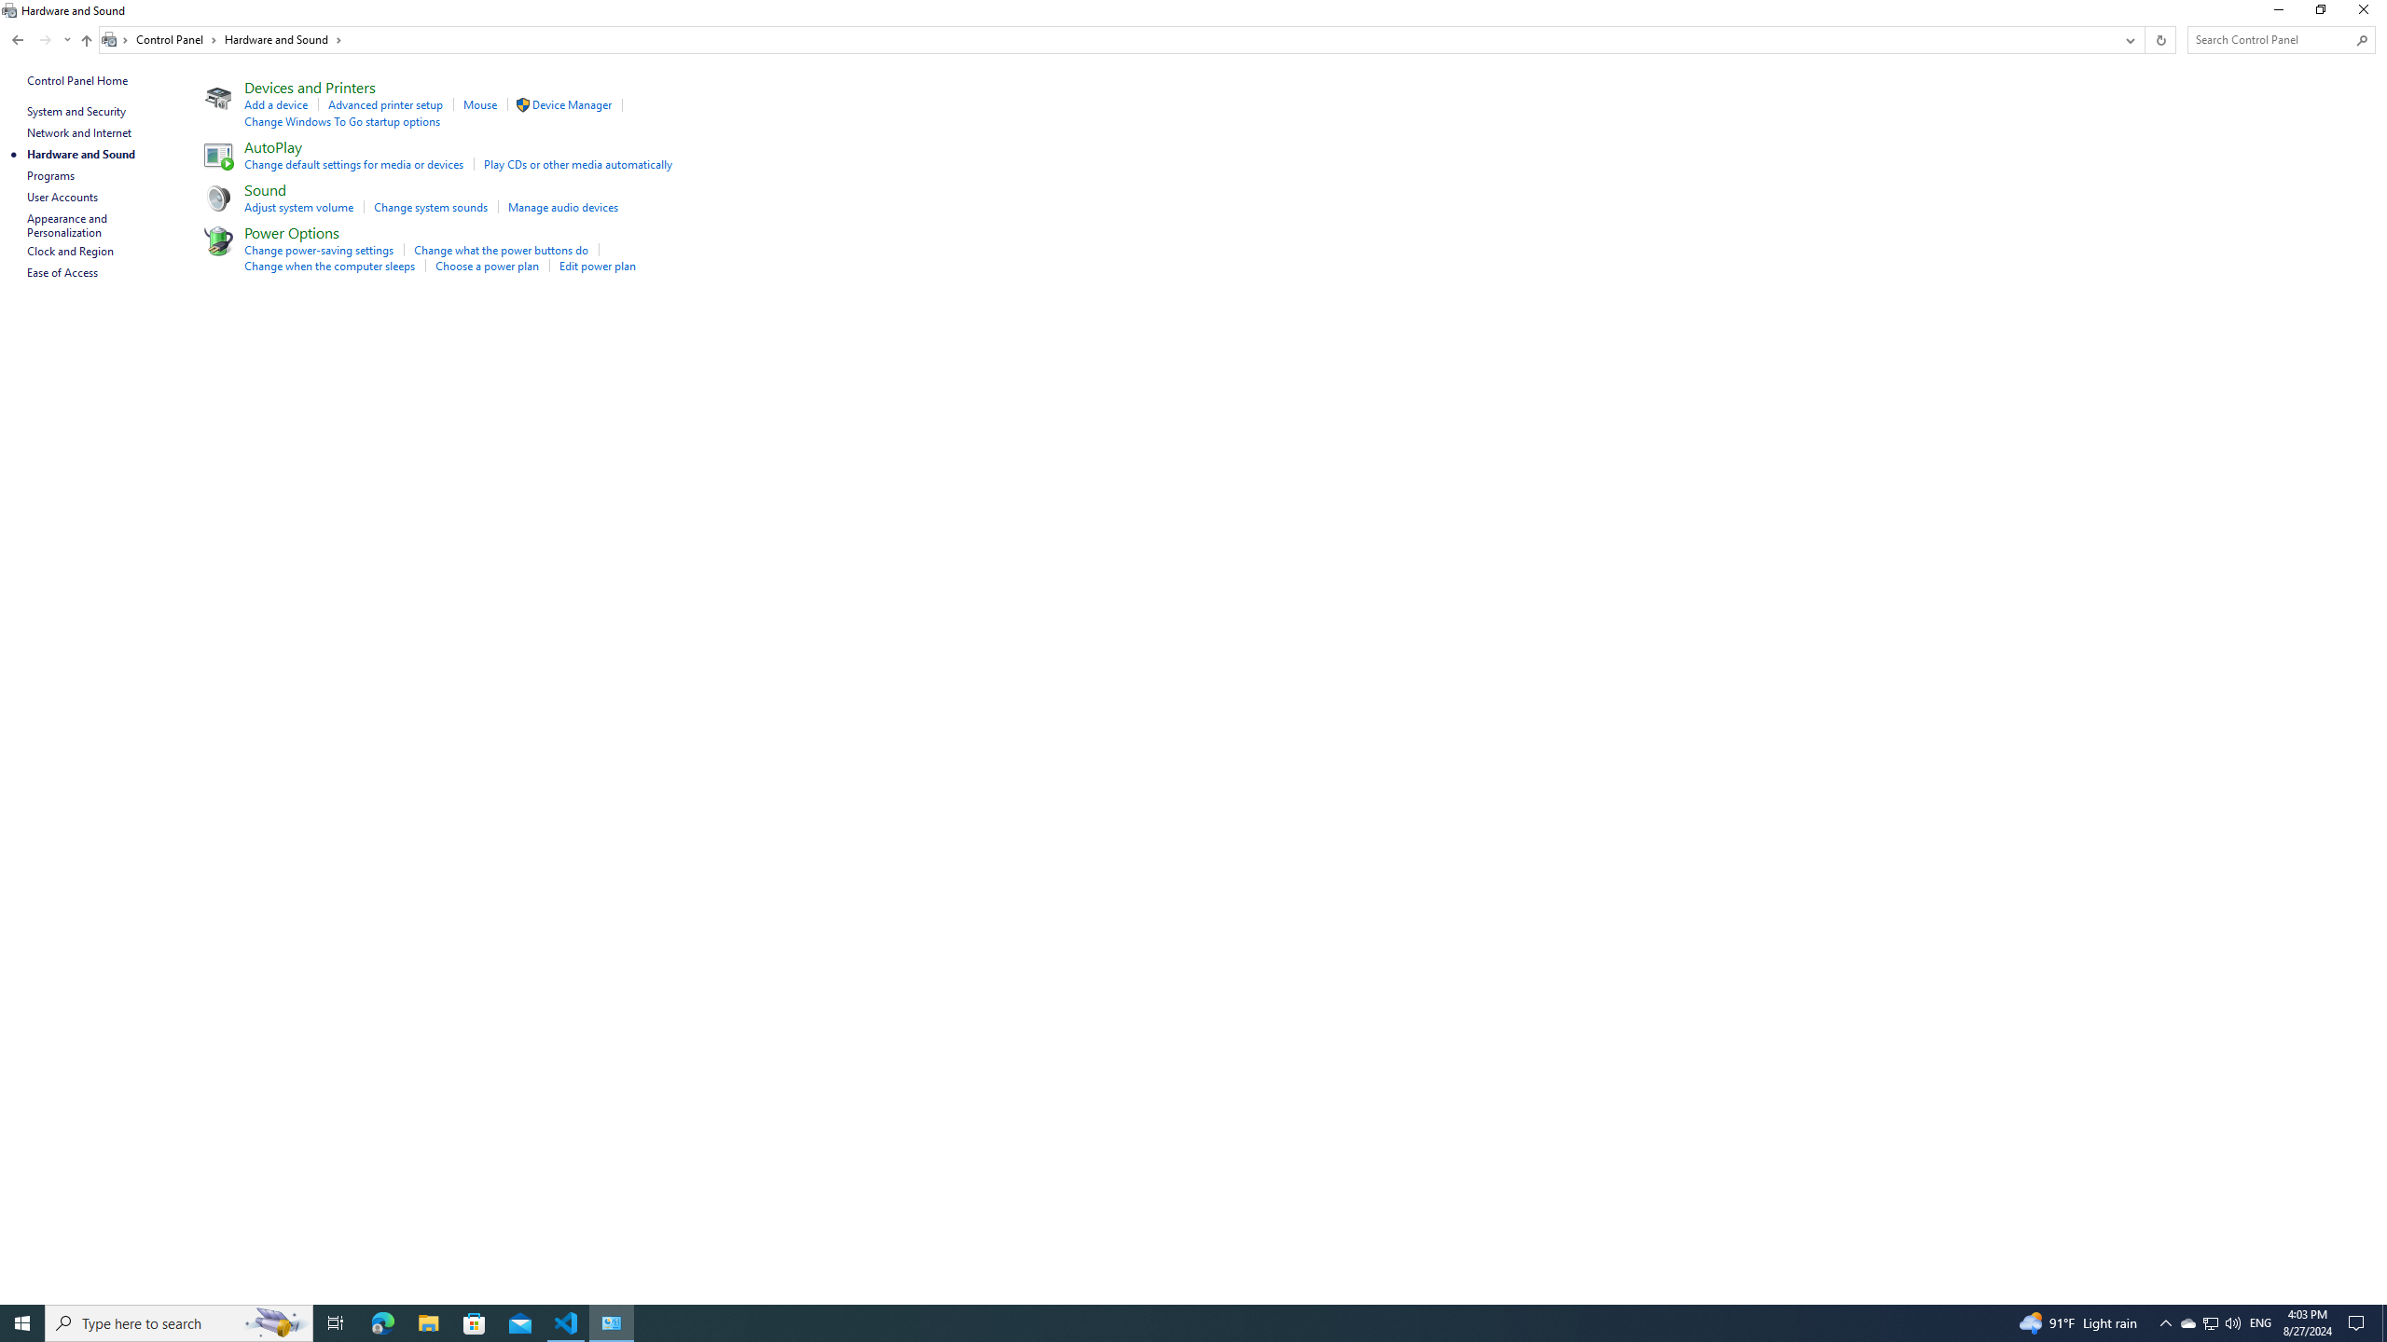 This screenshot has height=1342, width=2387. Describe the element at coordinates (77, 111) in the screenshot. I see `System and Security` at that location.